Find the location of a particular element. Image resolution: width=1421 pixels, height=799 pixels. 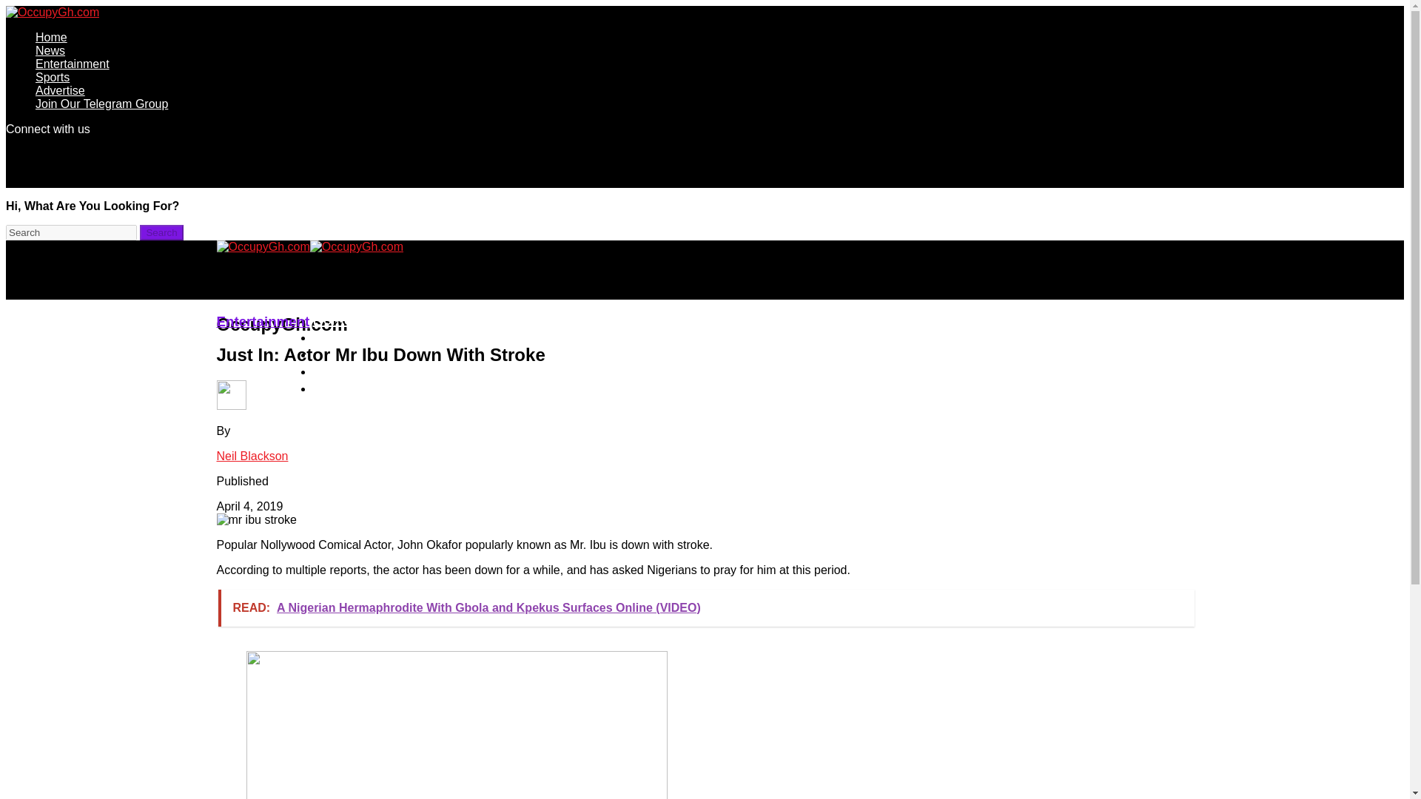

Search is located at coordinates (71, 232).